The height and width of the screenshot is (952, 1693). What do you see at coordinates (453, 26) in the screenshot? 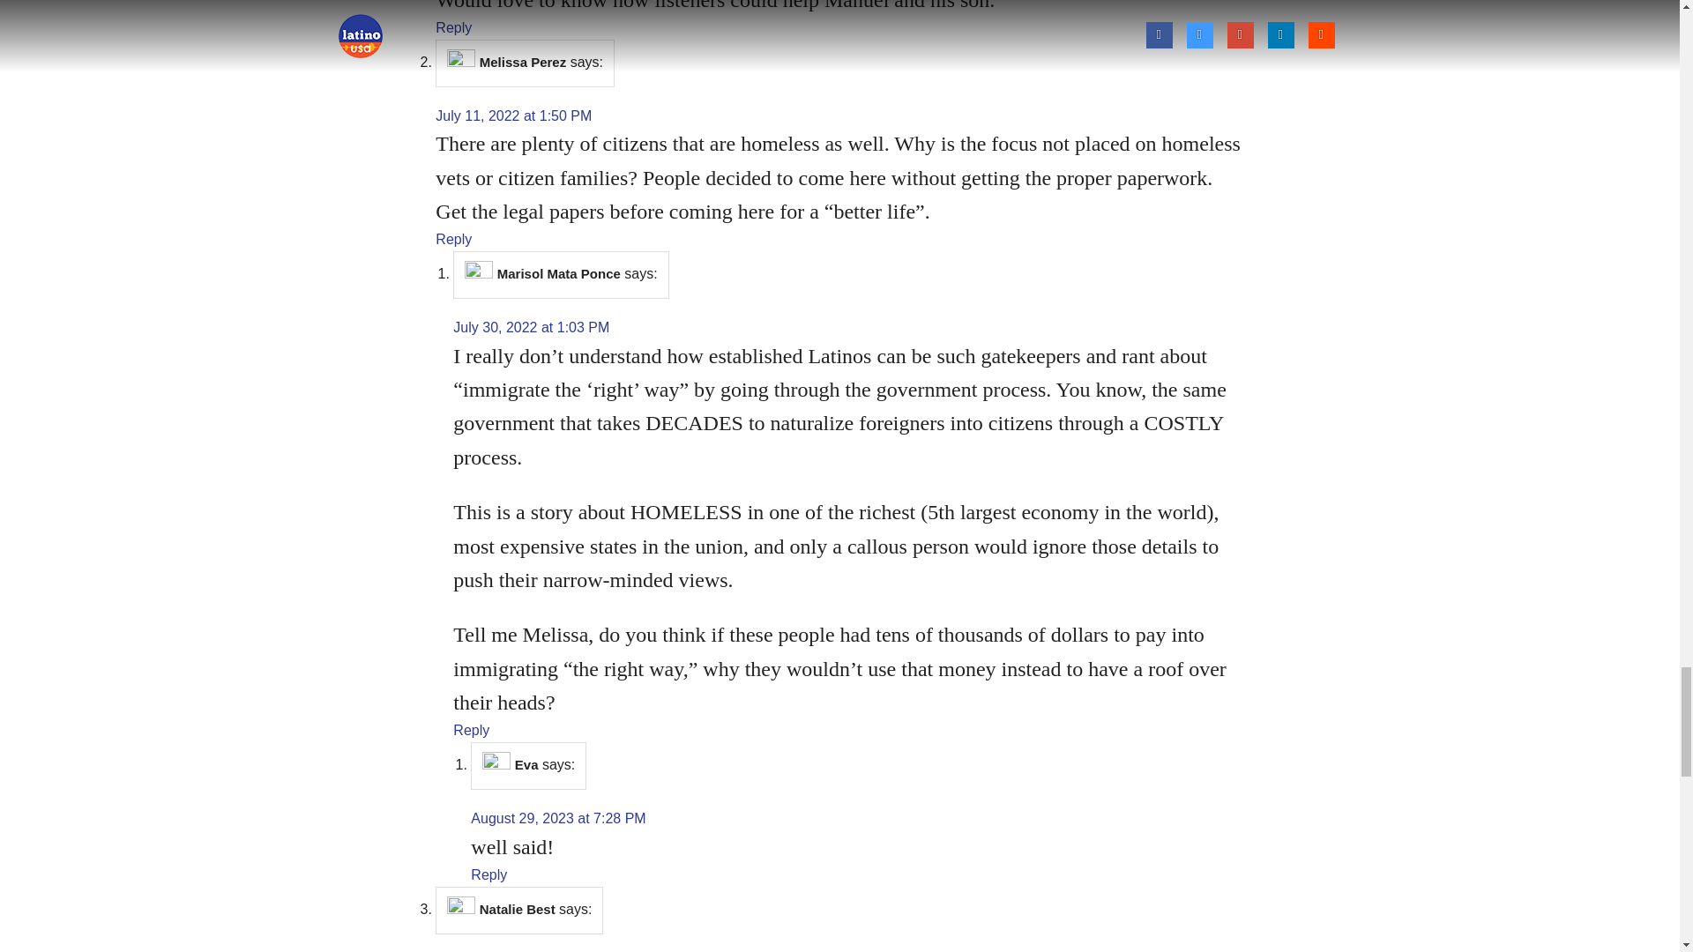
I see `Reply` at bounding box center [453, 26].